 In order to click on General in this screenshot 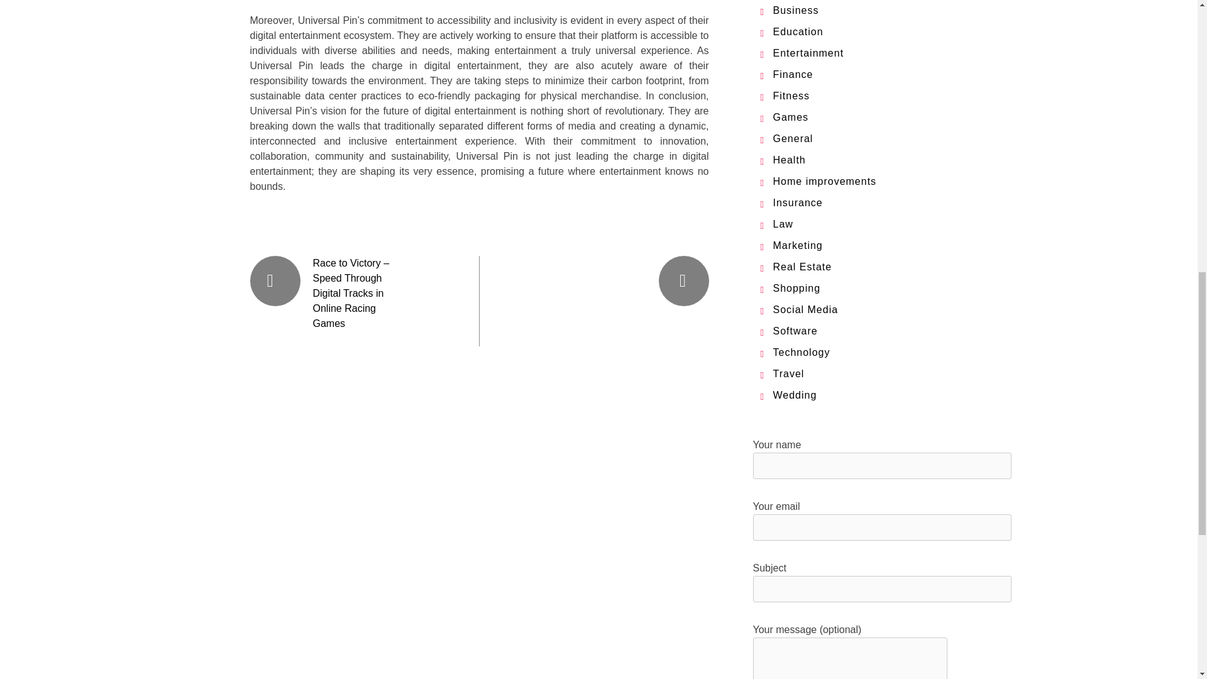, I will do `click(793, 138)`.